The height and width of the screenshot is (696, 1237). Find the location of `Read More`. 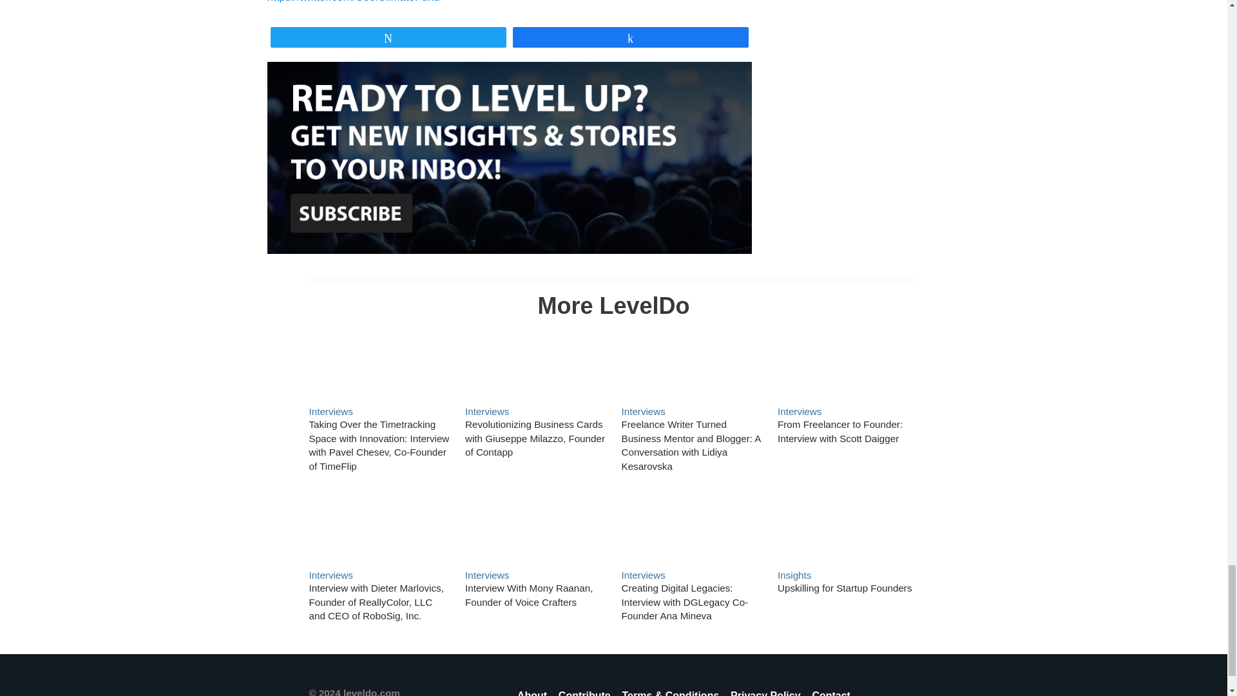

Read More is located at coordinates (379, 528).